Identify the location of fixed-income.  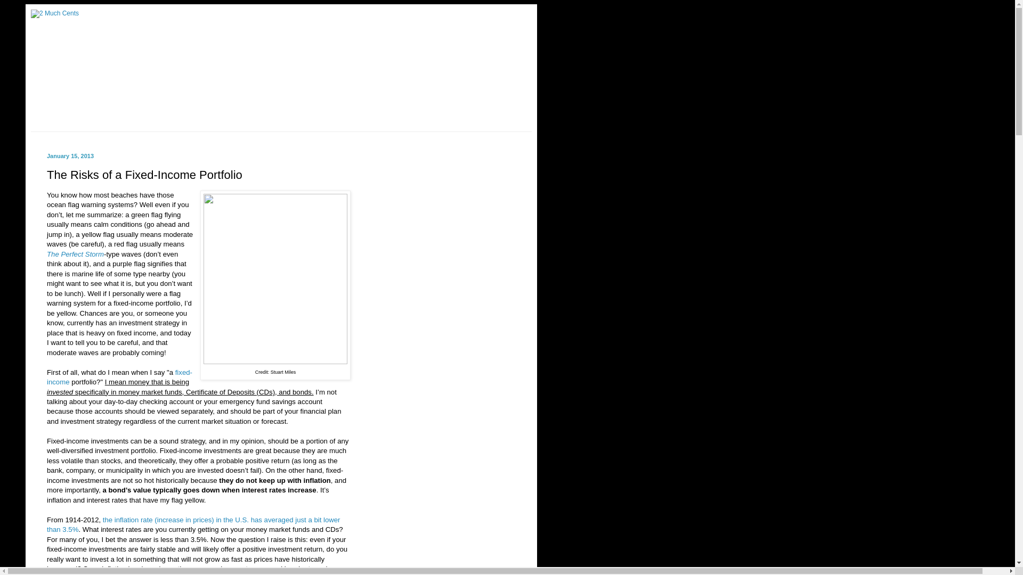
(119, 377).